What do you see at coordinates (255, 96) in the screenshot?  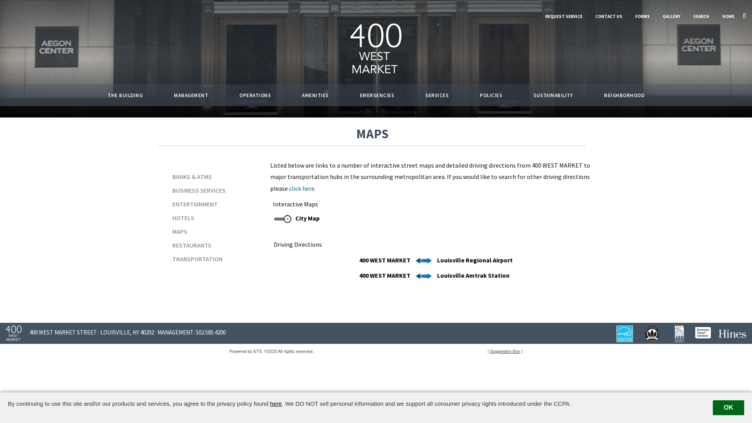 I see `OPERATIONS` at bounding box center [255, 96].